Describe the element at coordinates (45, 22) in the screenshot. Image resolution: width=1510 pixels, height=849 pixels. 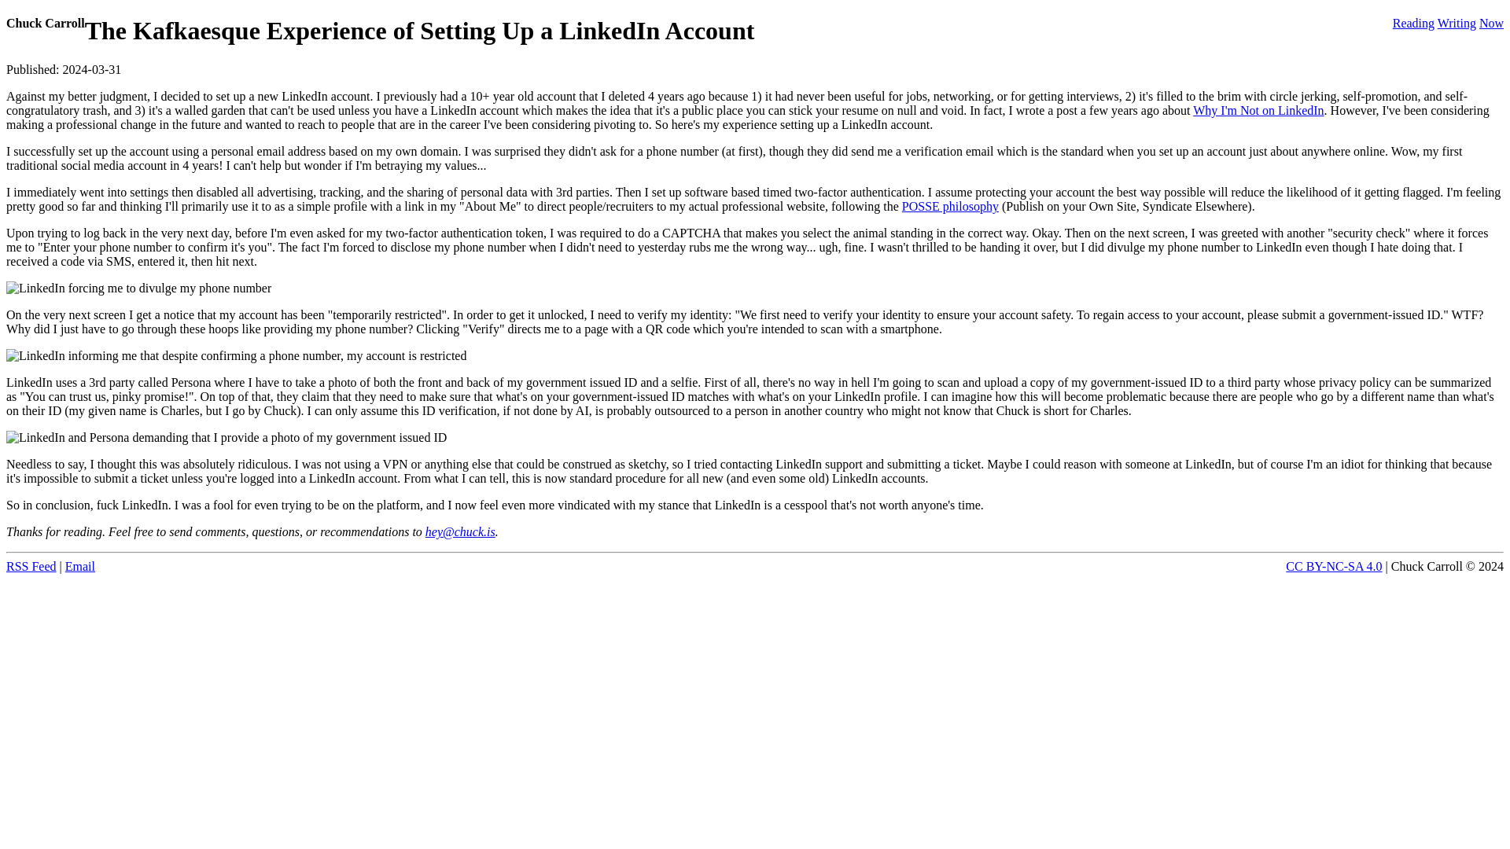
I see `Chuck Carroll` at that location.